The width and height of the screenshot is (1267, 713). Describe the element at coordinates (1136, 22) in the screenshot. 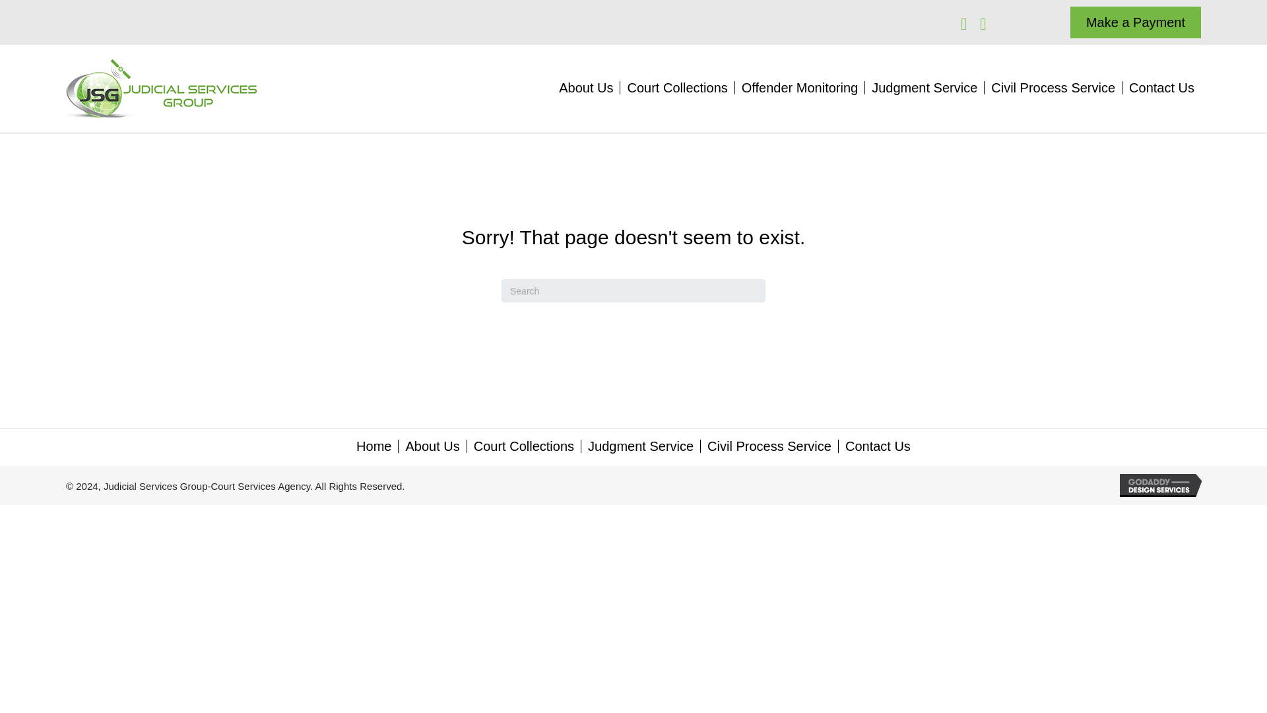

I see `Make a Payment` at that location.